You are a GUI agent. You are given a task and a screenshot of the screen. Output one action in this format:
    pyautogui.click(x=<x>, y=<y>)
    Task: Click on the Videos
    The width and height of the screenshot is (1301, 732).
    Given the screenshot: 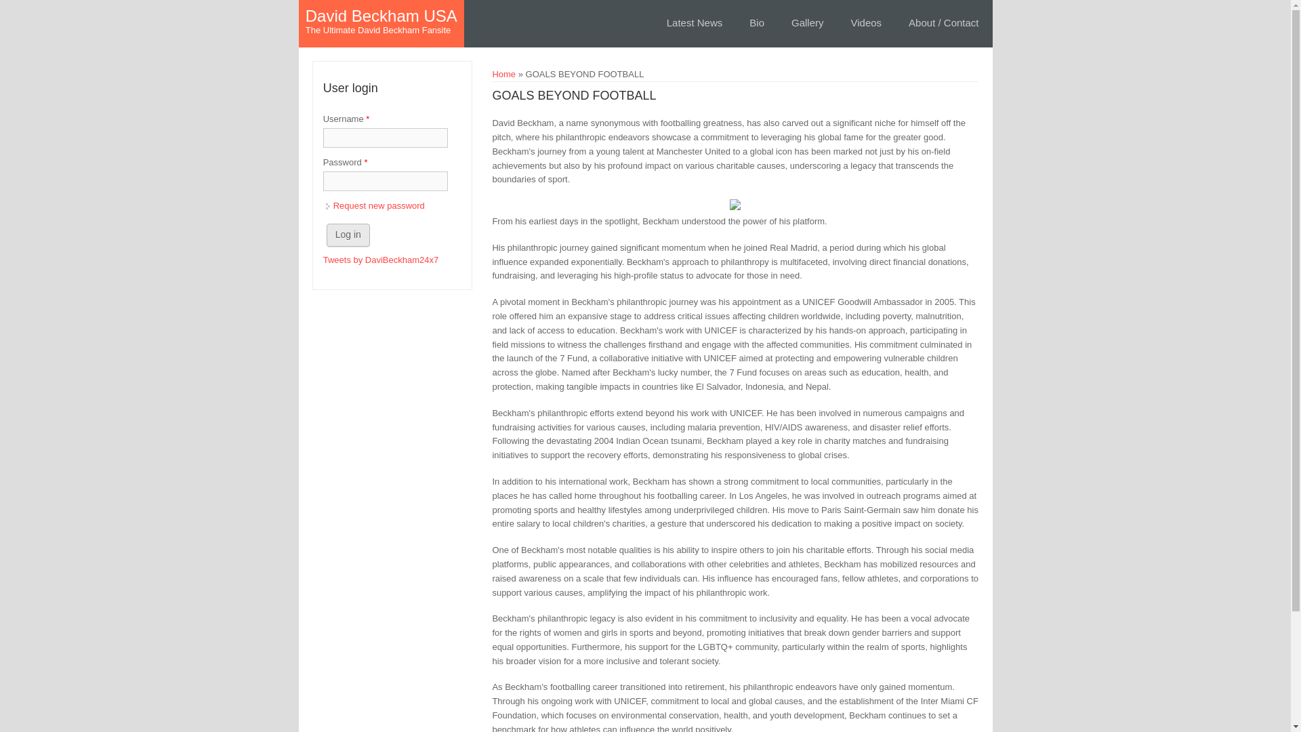 What is the action you would take?
    pyautogui.click(x=867, y=23)
    